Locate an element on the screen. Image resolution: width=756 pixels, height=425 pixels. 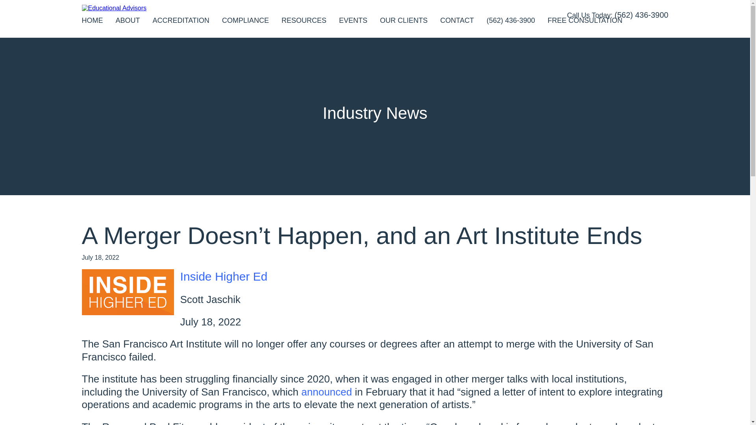
Go Home is located at coordinates (114, 8).